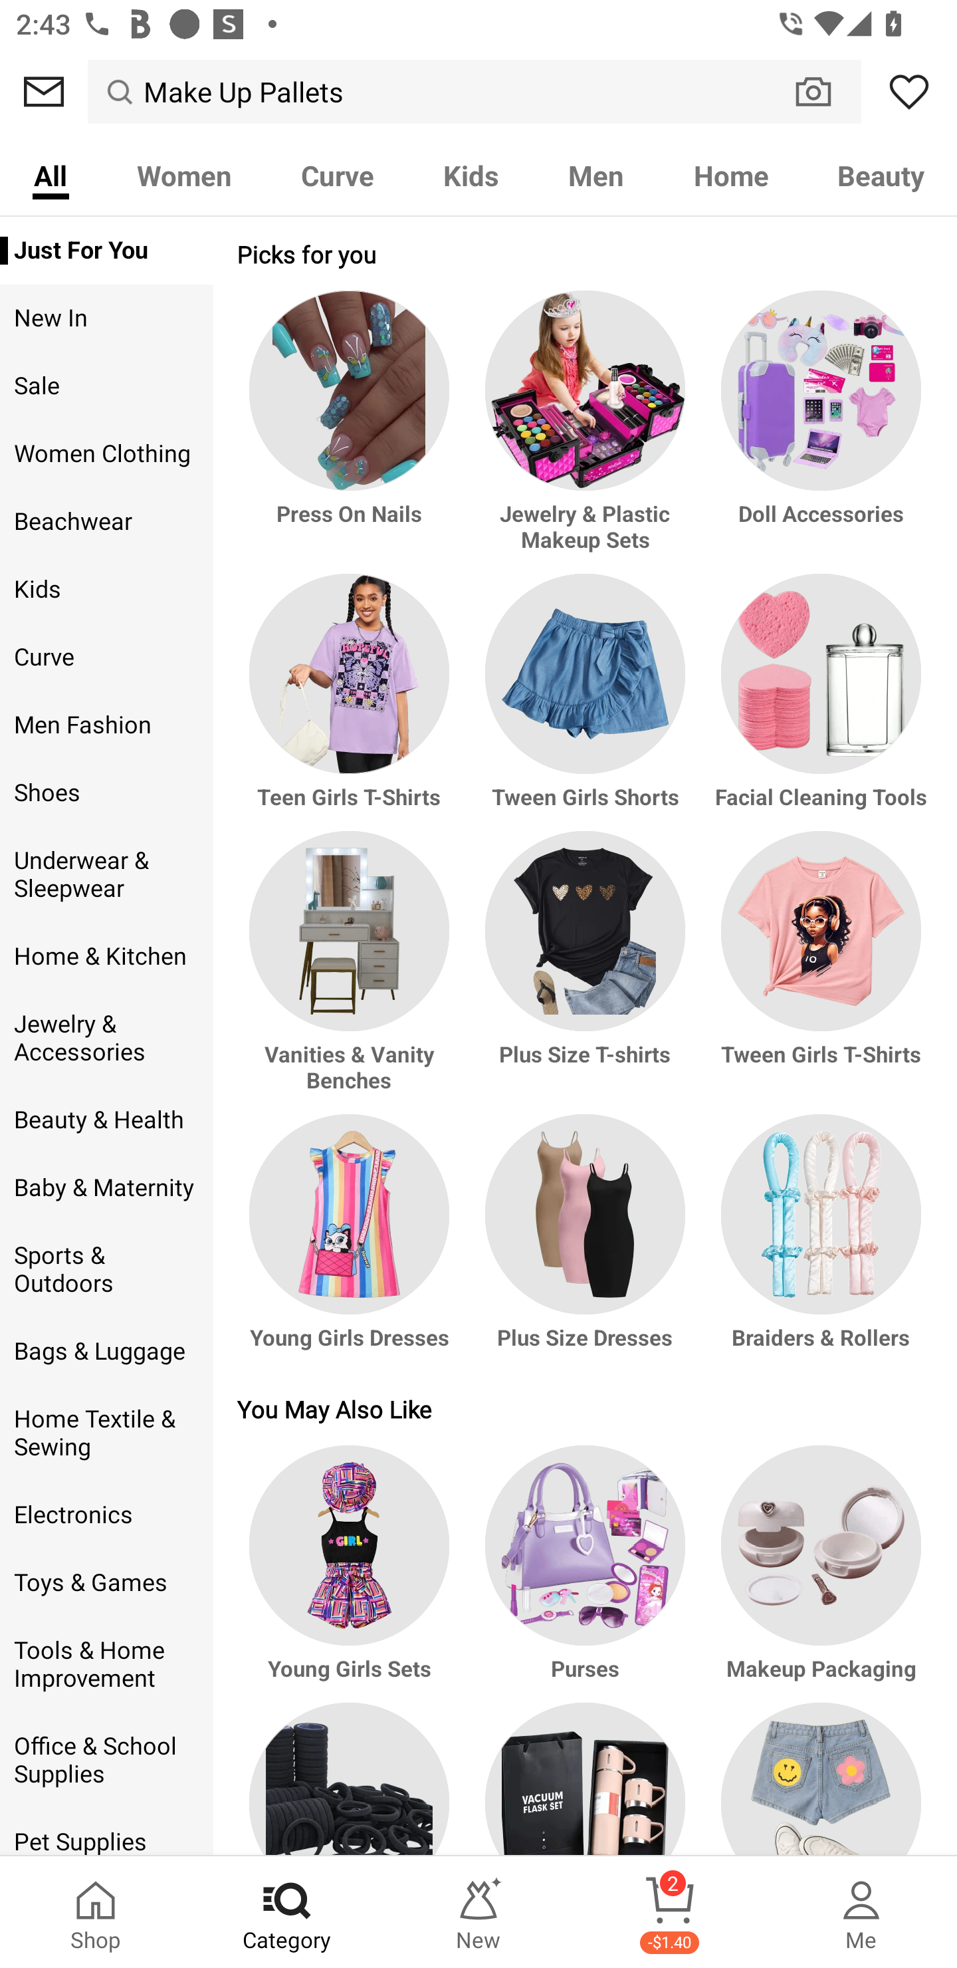 The width and height of the screenshot is (957, 1968). I want to click on Bags & Luggage, so click(106, 1352).